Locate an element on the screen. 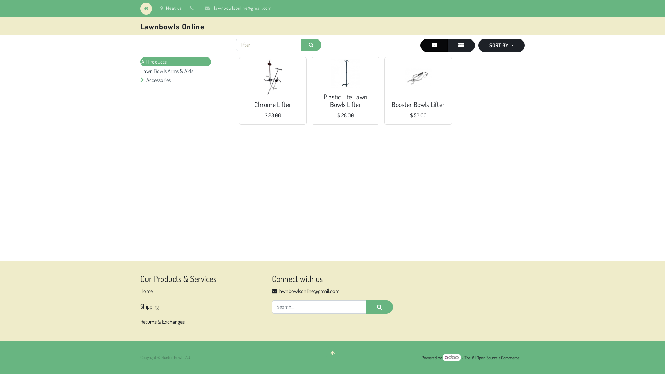  Shipping is located at coordinates (150, 306).